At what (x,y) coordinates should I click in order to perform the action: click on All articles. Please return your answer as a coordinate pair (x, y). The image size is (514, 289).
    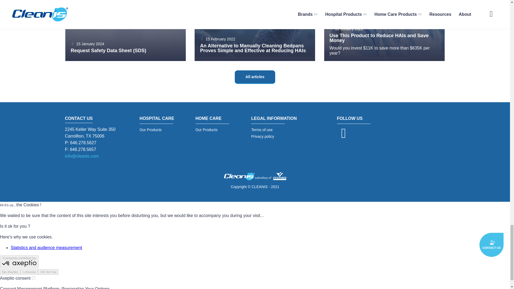
    Looking at the image, I should click on (255, 77).